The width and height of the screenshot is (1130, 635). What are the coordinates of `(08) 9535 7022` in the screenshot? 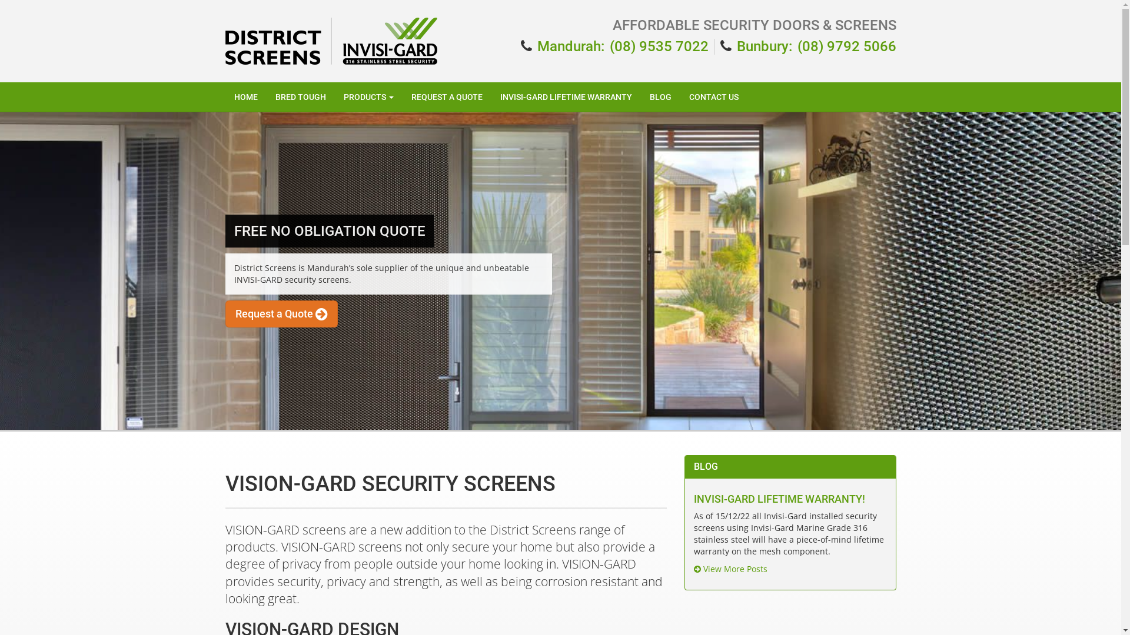 It's located at (659, 46).